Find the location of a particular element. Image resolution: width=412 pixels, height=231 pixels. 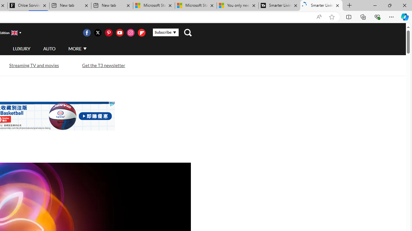

Chloe Sorvino is located at coordinates (28, 6).